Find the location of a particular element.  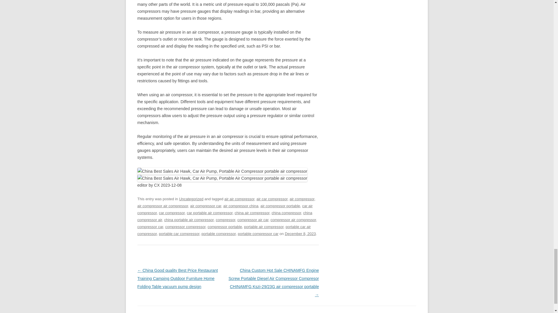

air air compressor is located at coordinates (239, 199).